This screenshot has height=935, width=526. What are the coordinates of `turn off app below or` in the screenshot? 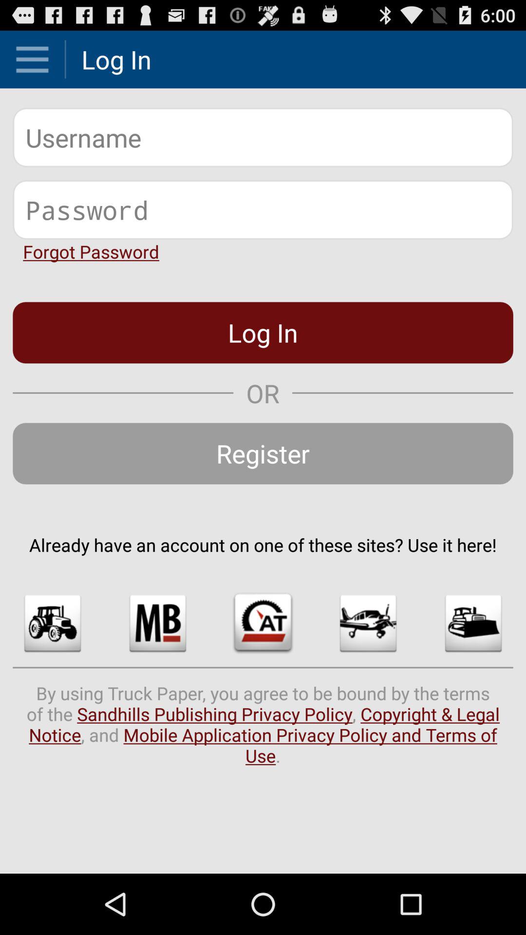 It's located at (263, 453).